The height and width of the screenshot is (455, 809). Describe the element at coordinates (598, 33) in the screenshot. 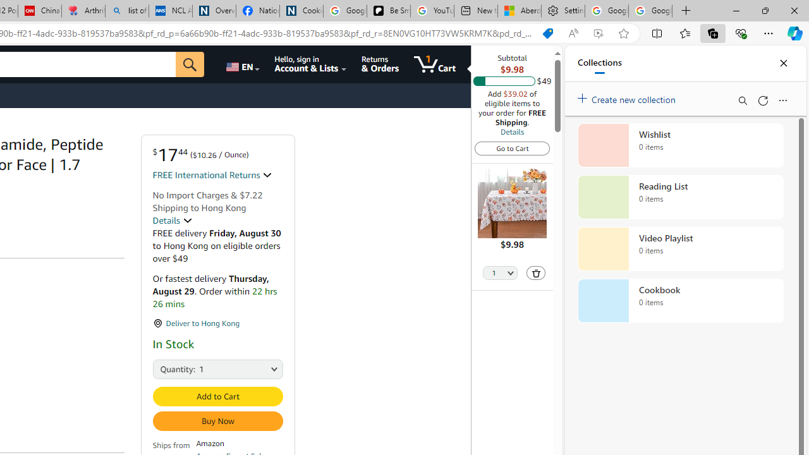

I see `Enhance video` at that location.